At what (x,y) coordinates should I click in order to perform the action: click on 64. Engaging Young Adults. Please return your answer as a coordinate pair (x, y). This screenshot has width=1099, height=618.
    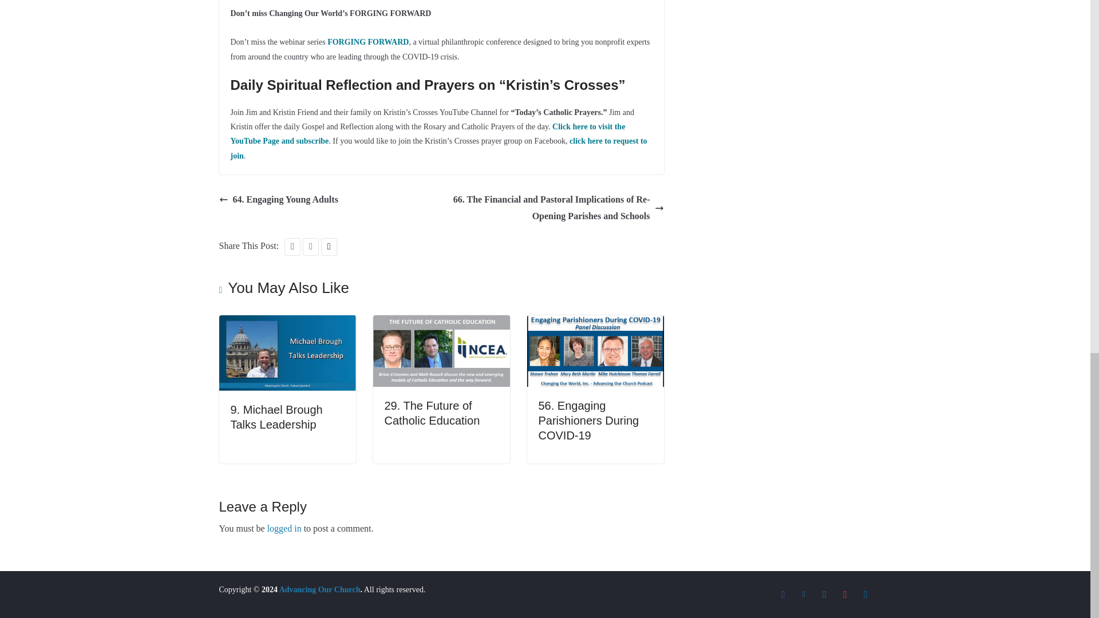
    Looking at the image, I should click on (278, 199).